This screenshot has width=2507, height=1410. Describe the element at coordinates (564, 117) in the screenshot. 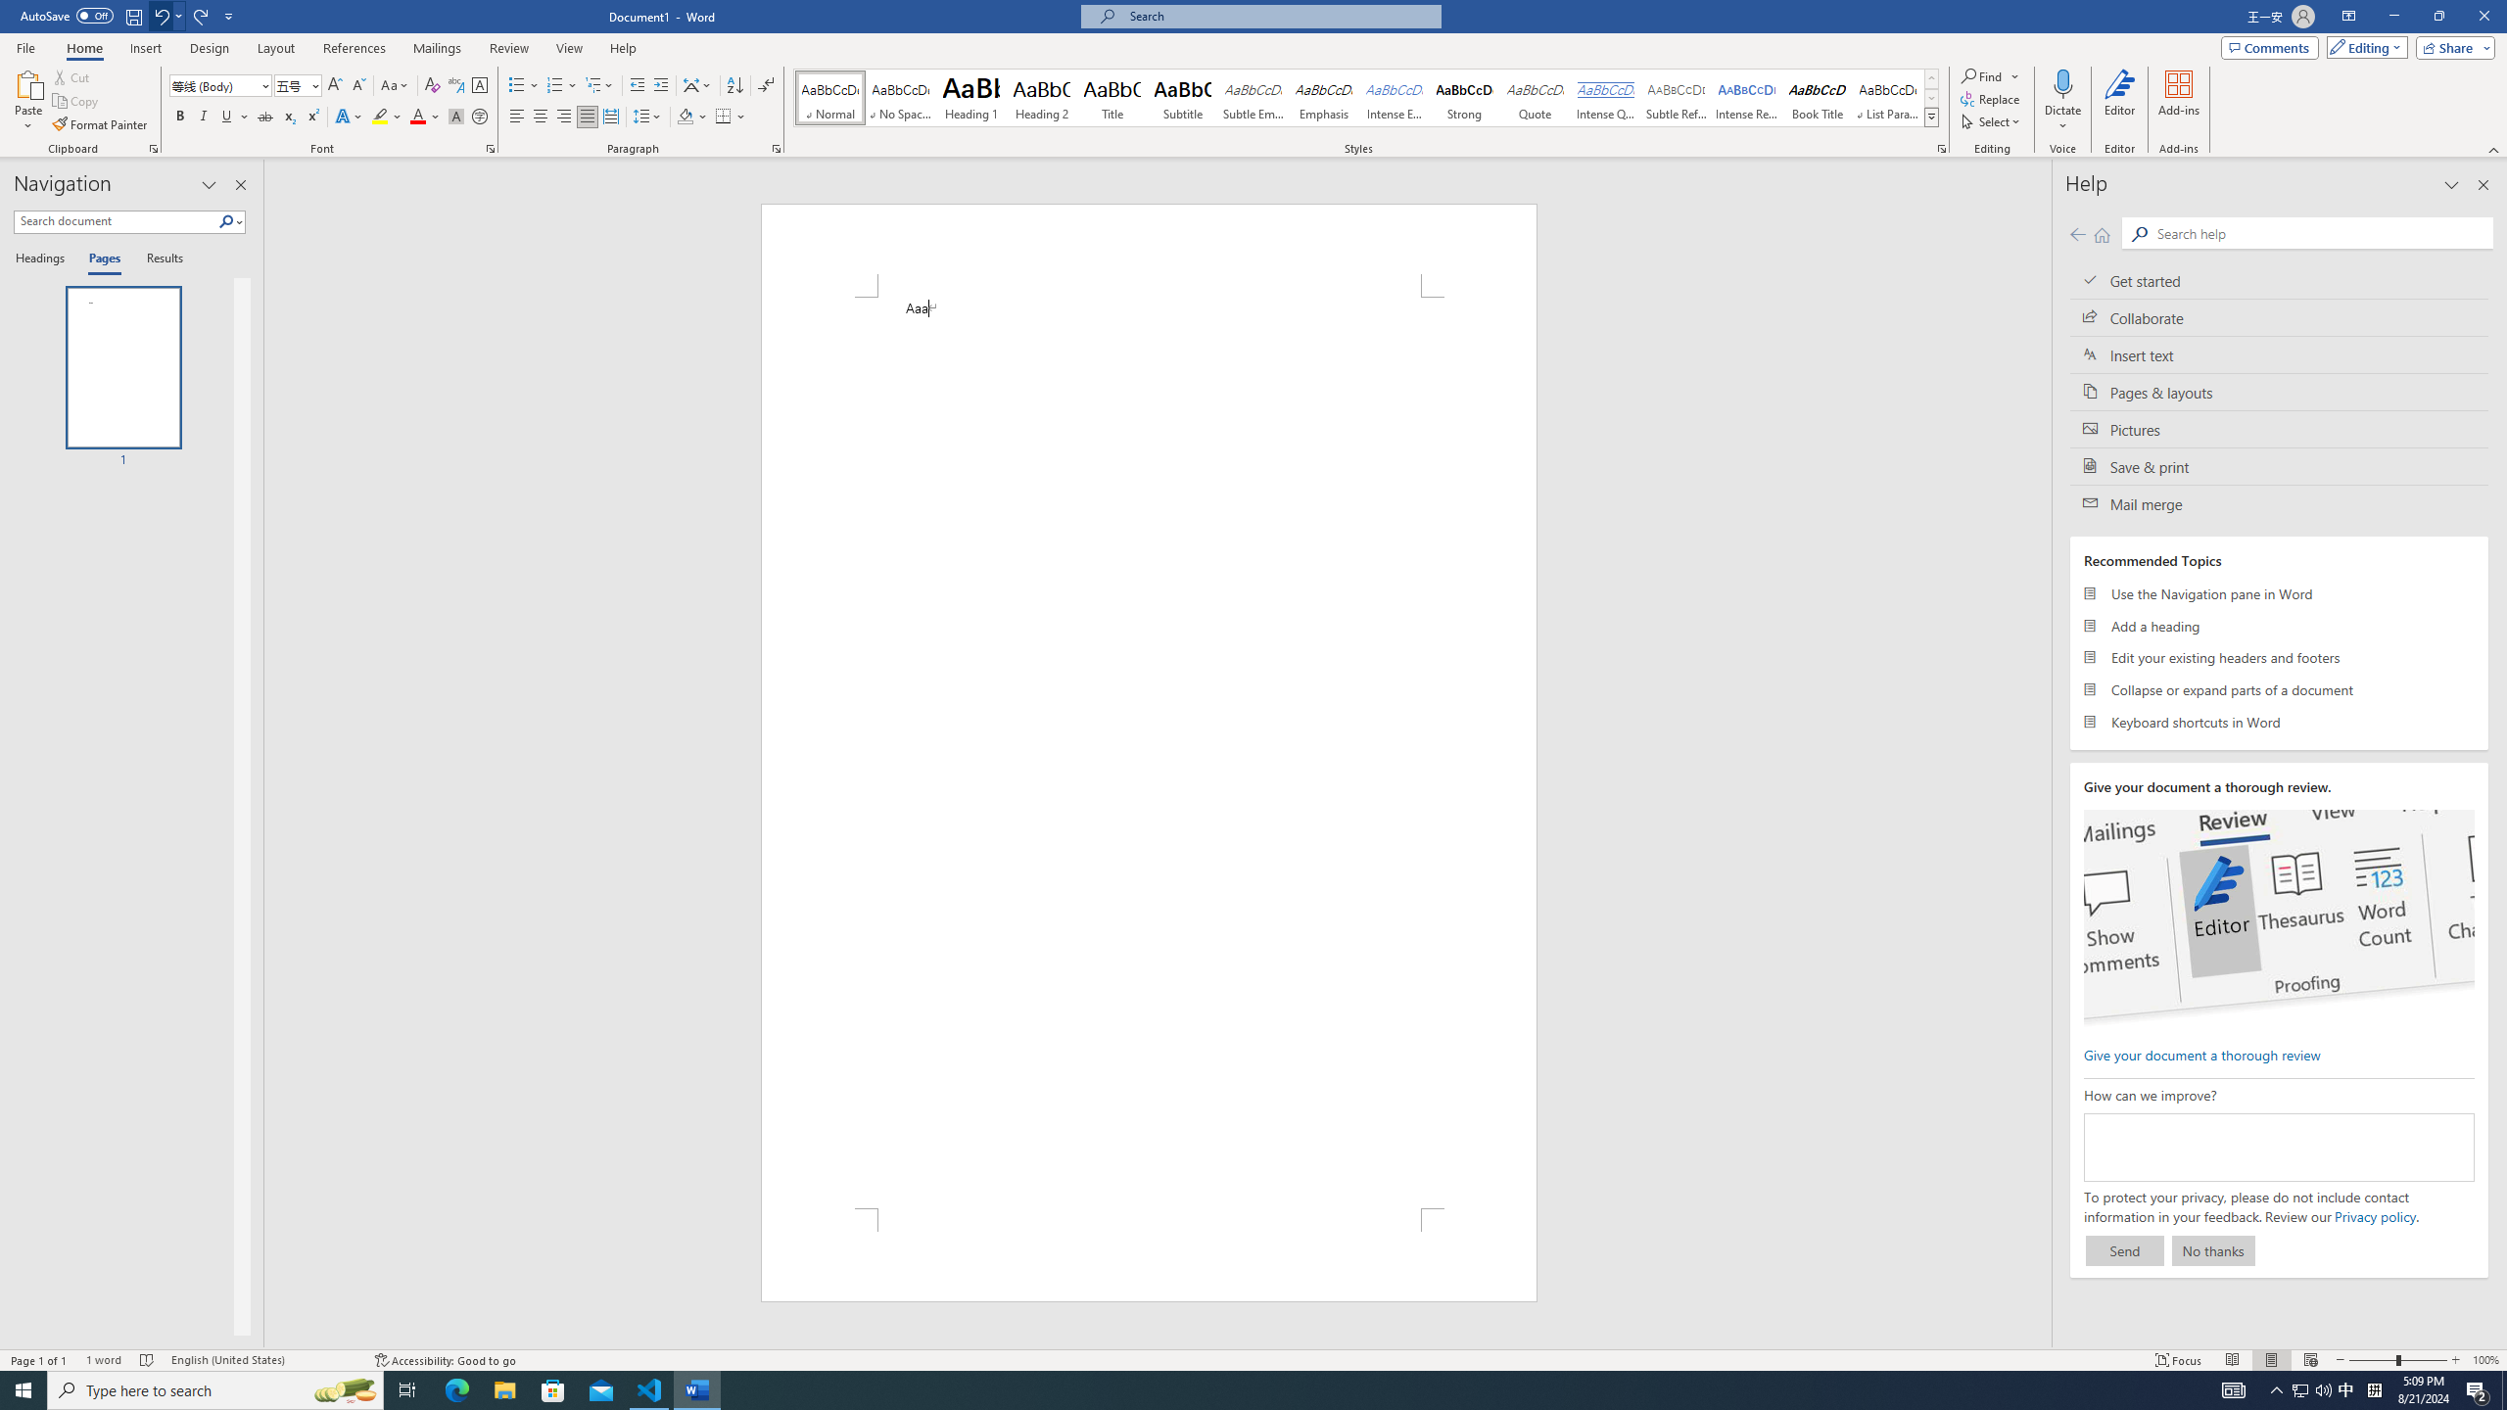

I see `Align Right` at that location.